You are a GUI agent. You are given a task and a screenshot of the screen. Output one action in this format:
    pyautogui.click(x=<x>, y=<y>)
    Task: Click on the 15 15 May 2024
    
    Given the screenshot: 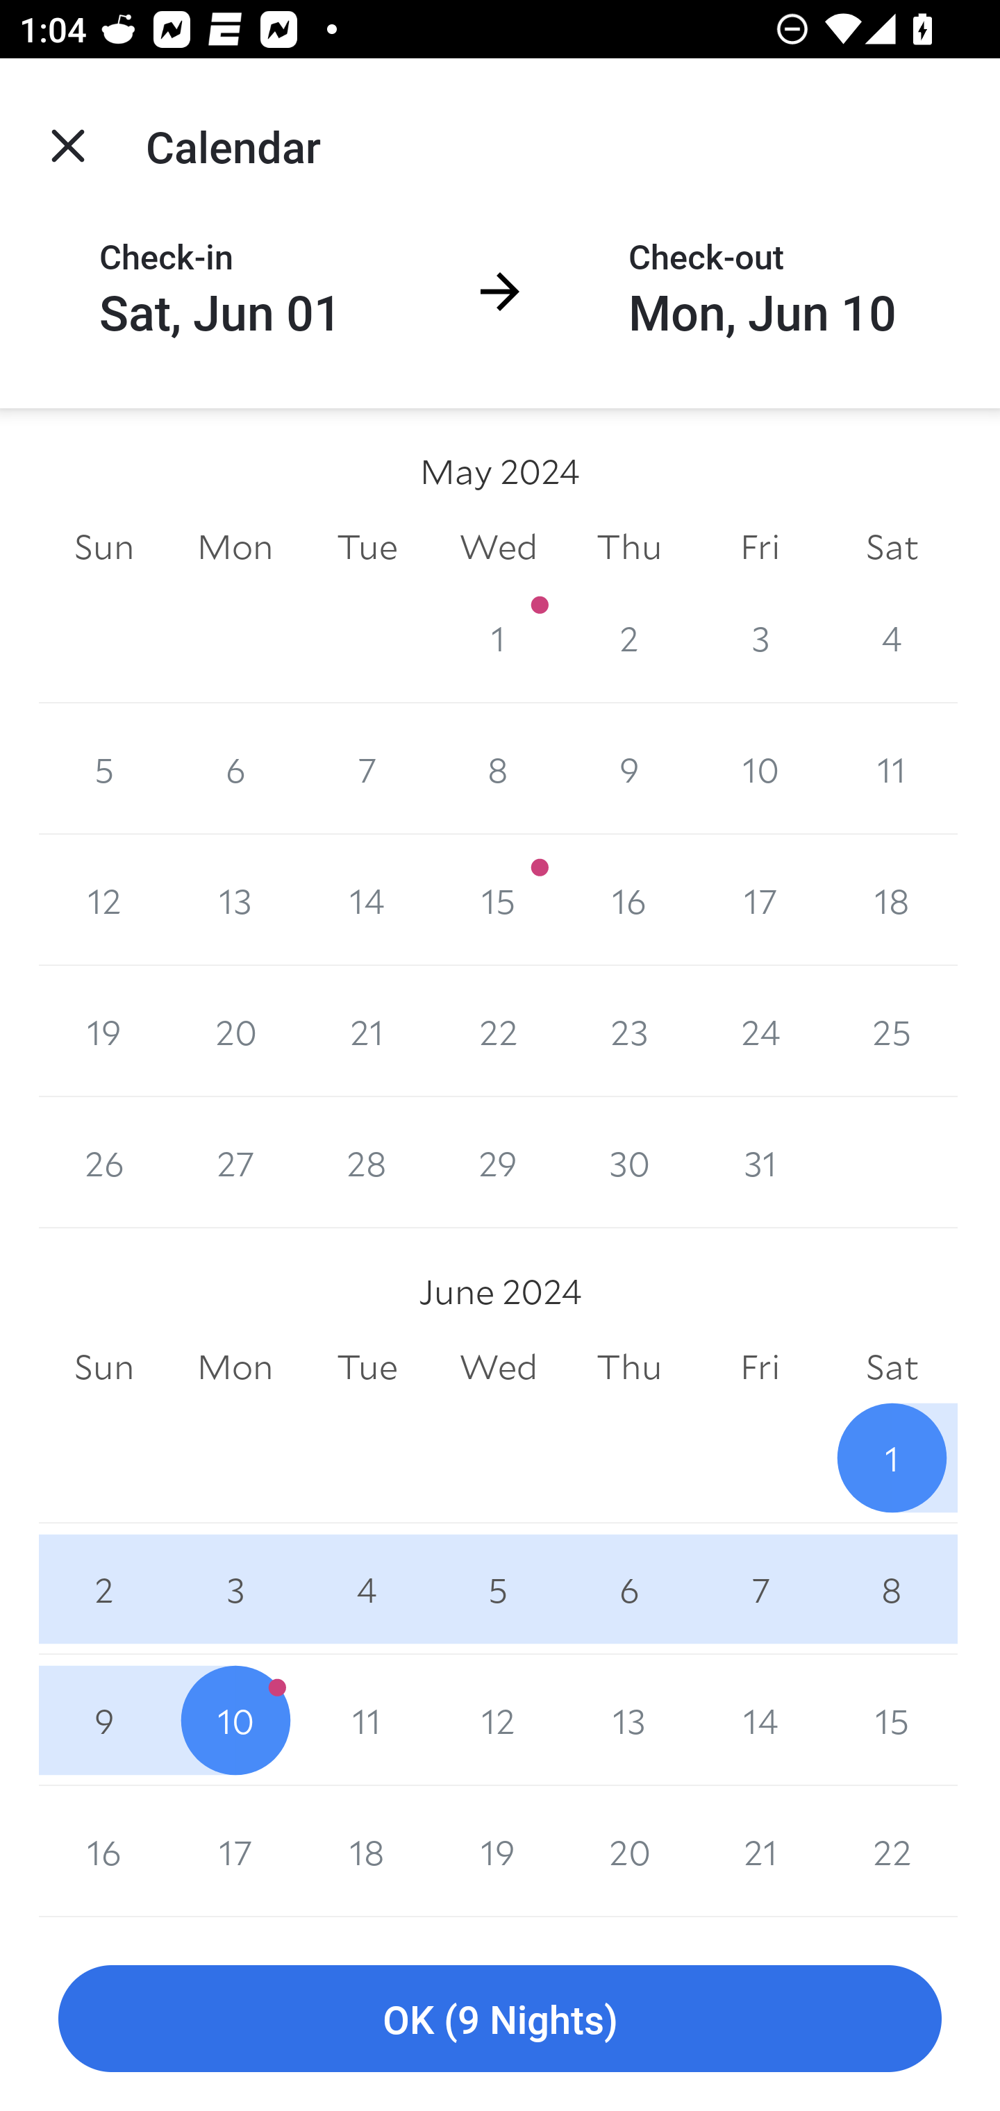 What is the action you would take?
    pyautogui.click(x=499, y=900)
    